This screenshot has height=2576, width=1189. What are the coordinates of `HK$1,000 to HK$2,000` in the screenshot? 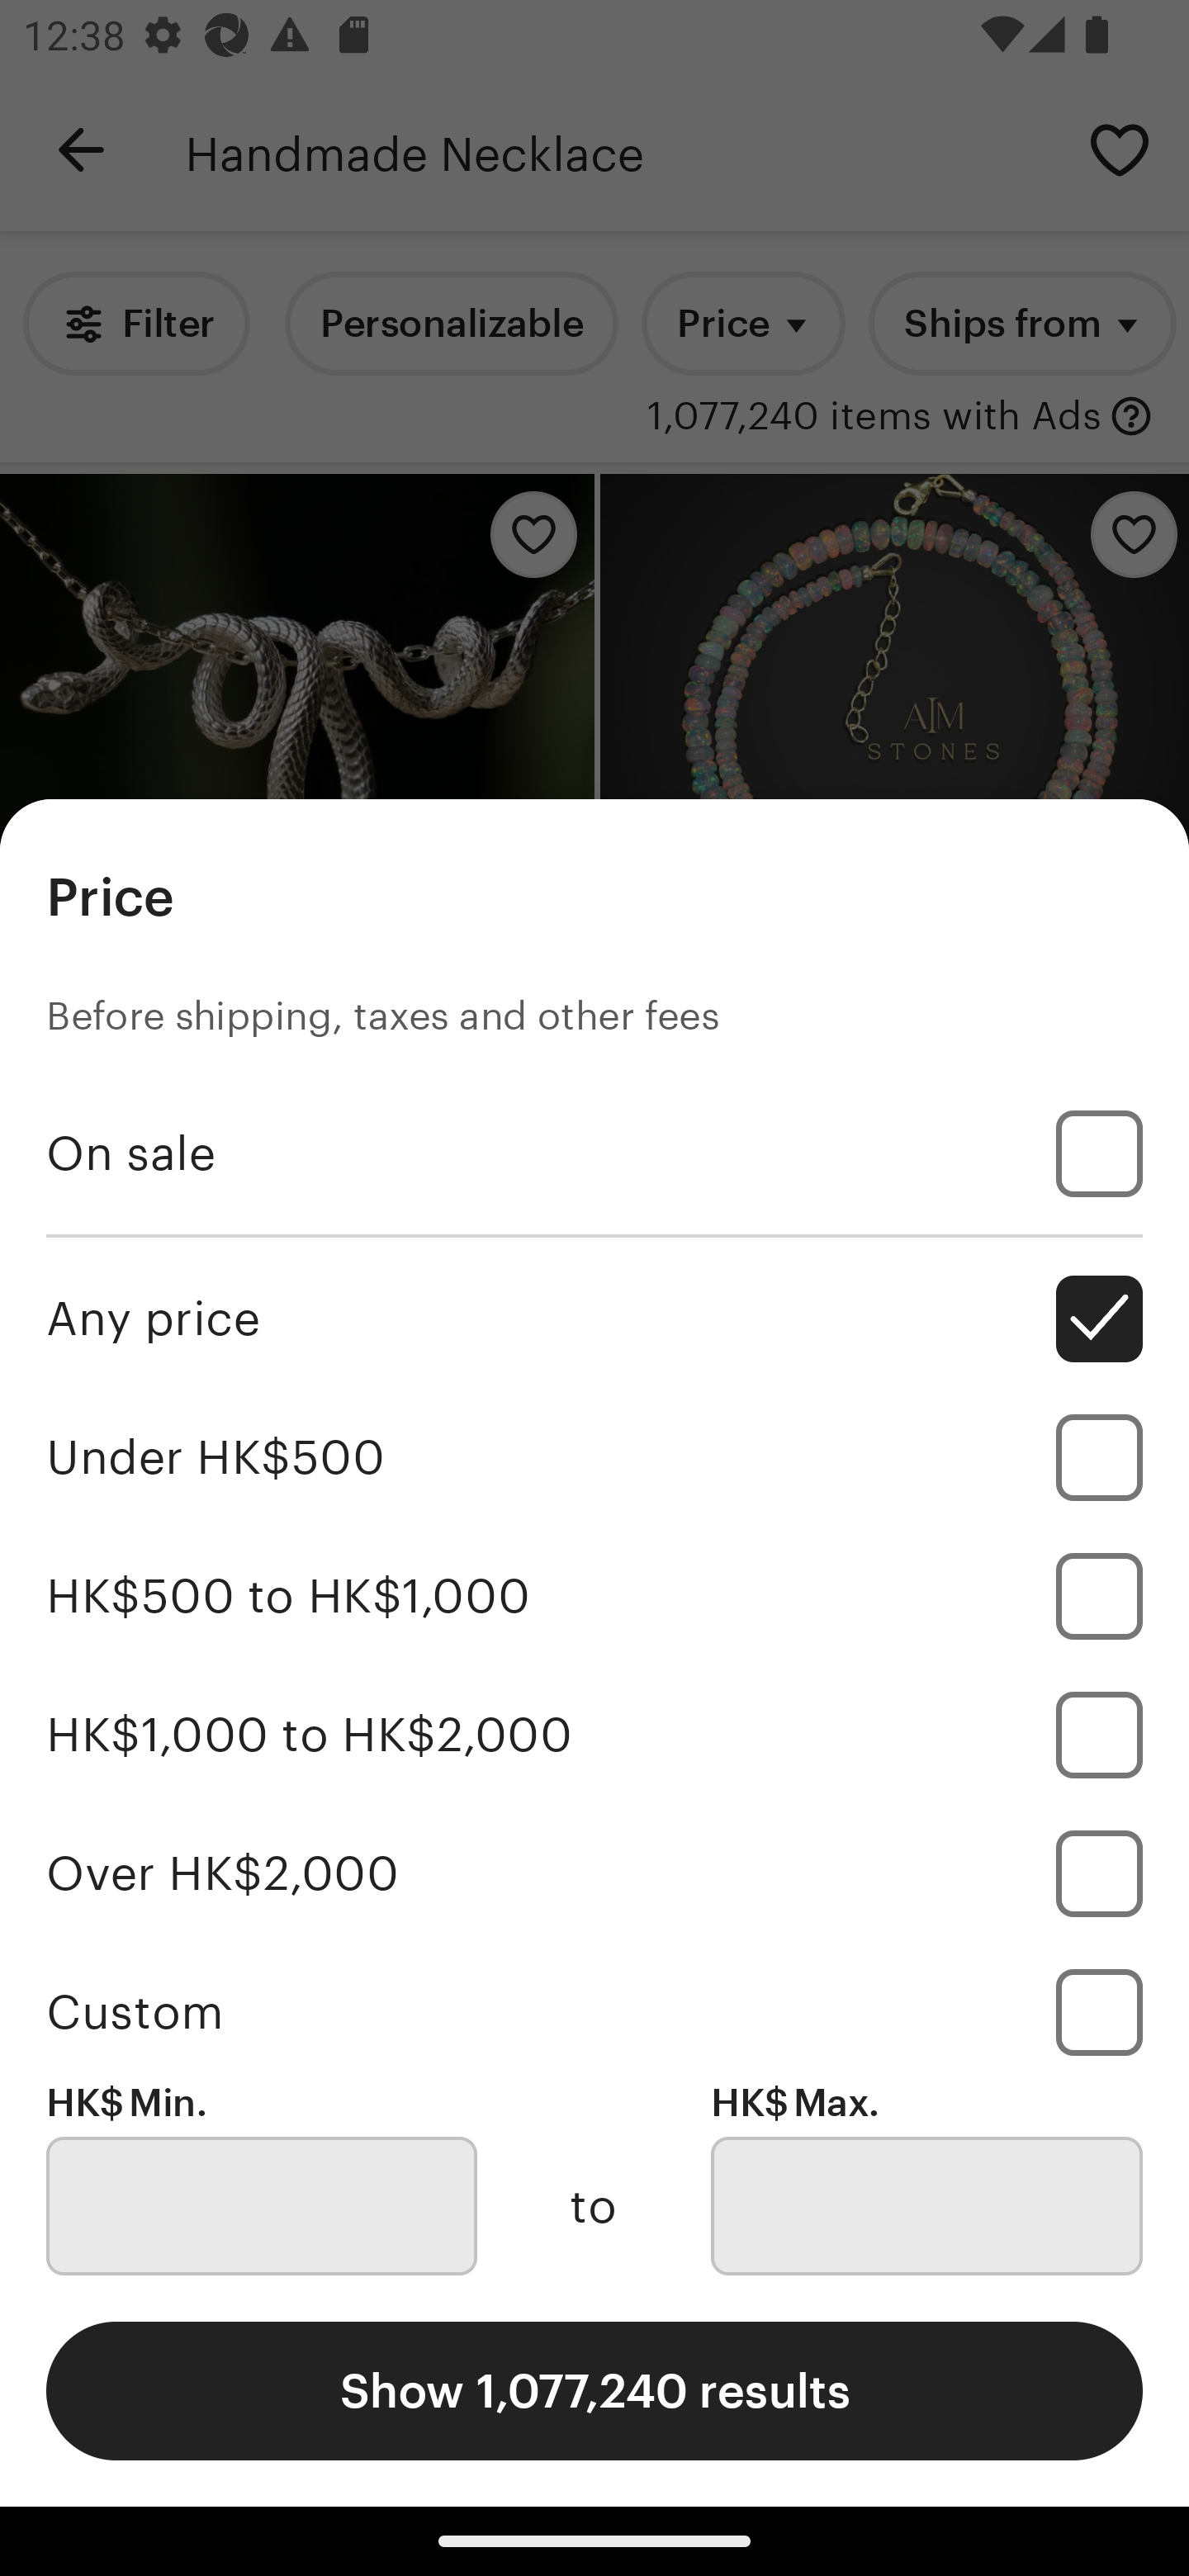 It's located at (594, 1734).